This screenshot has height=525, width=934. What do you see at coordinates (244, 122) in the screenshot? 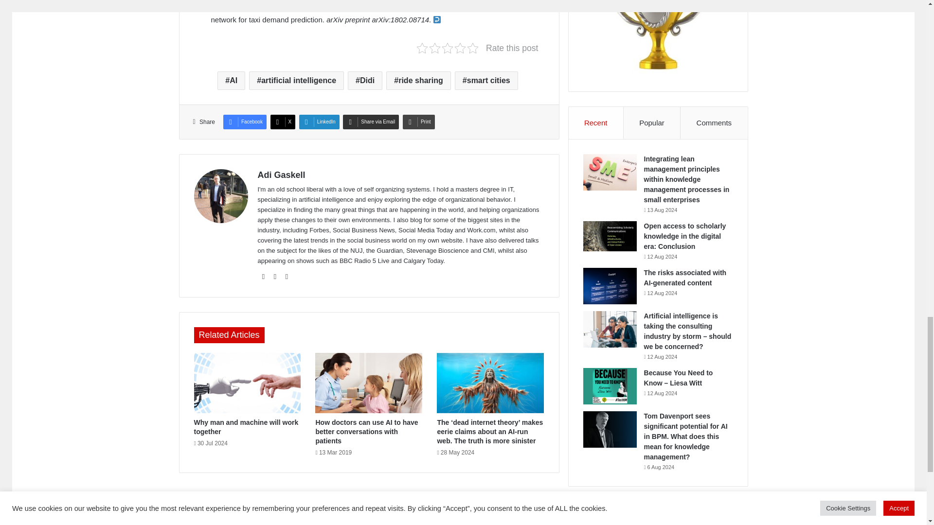
I see `Facebook` at bounding box center [244, 122].